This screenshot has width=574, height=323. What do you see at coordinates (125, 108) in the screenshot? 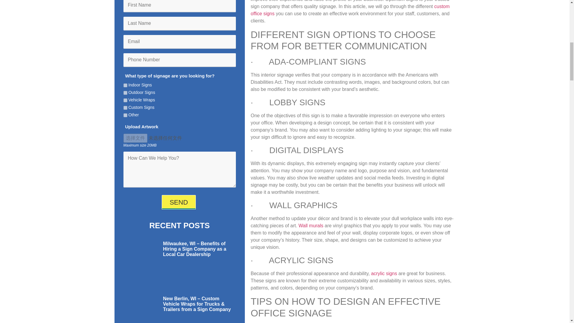
I see `Custom Signs` at bounding box center [125, 108].